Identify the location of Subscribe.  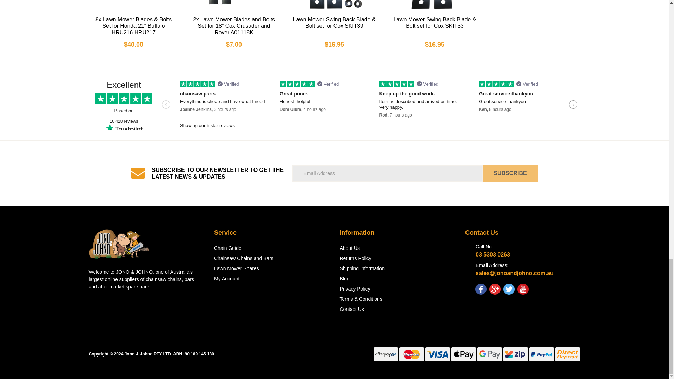
(510, 173).